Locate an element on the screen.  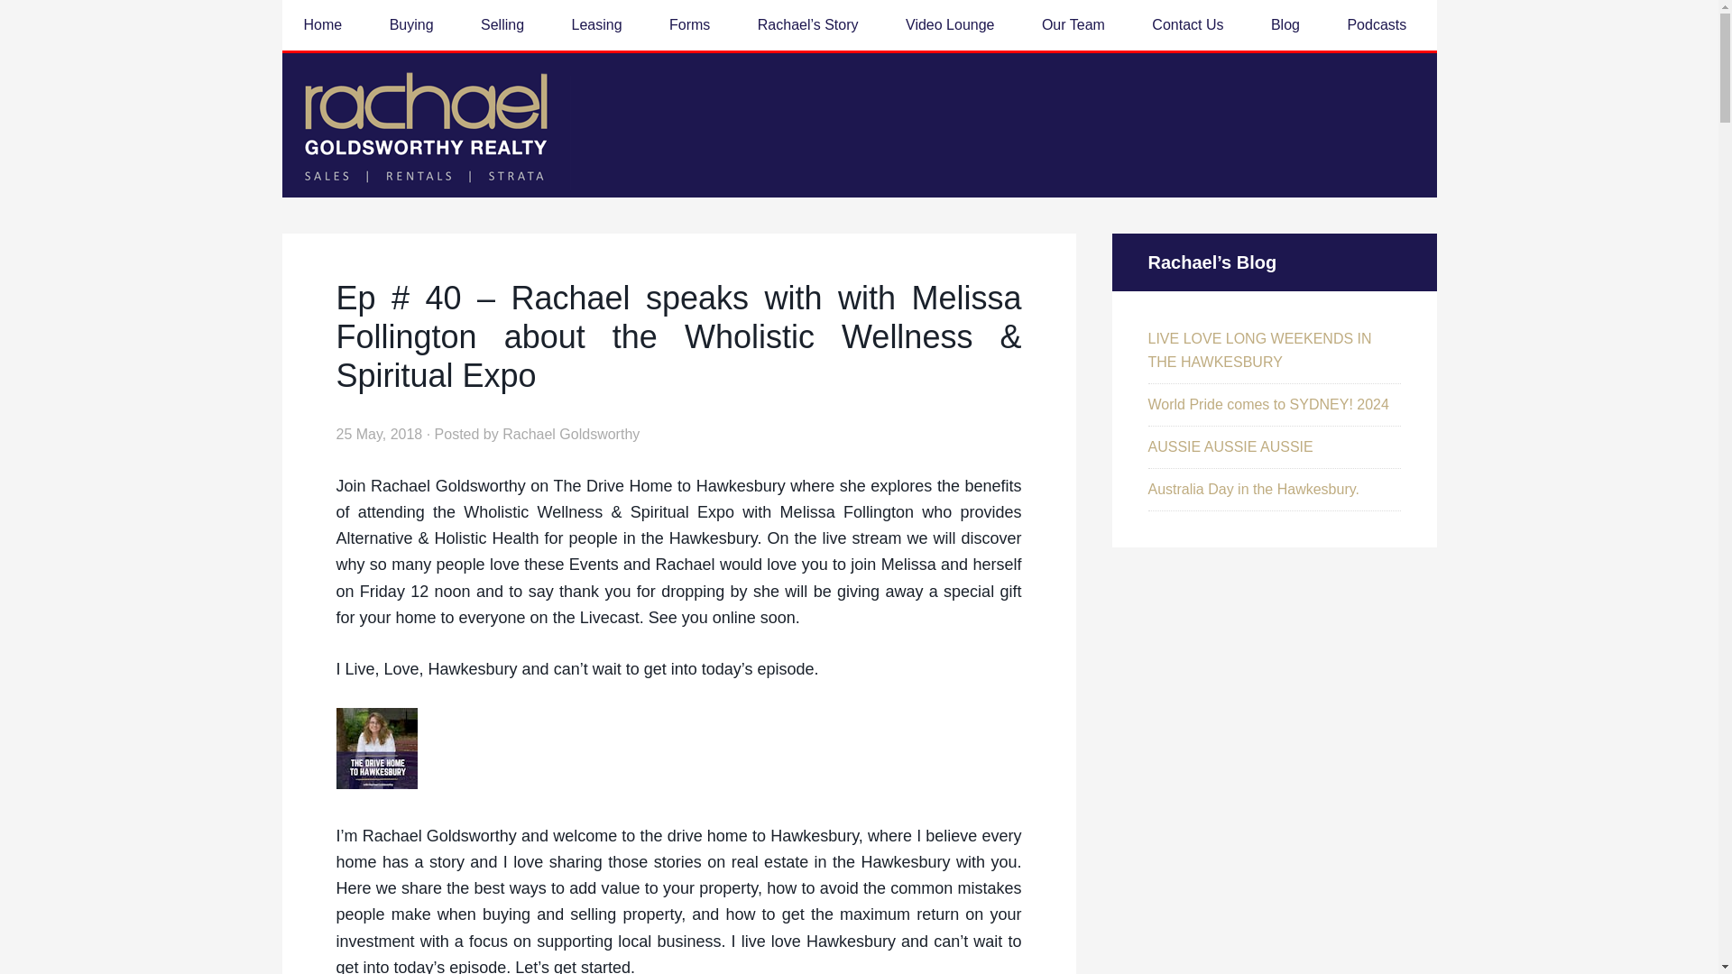
Contact Us is located at coordinates (1187, 25).